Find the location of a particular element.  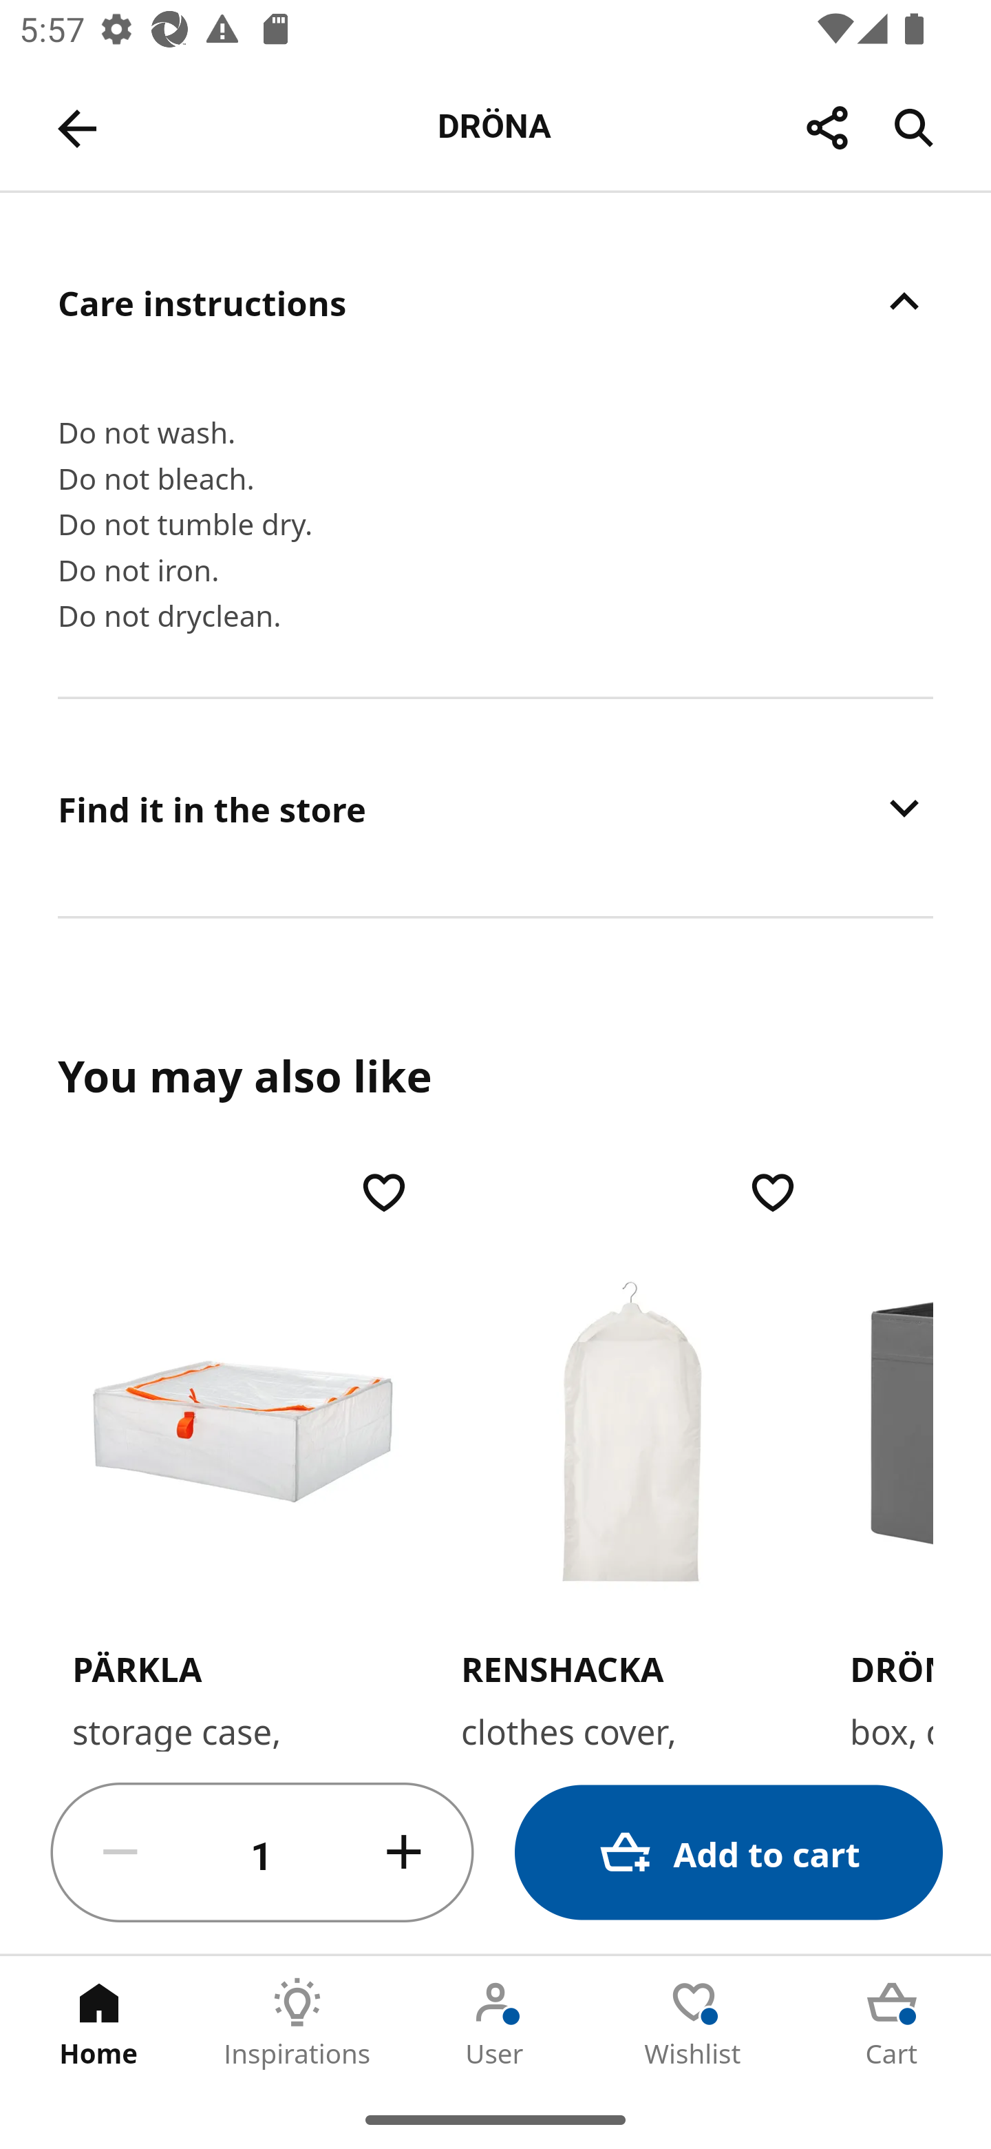

Cart
Tab 5 of 5 is located at coordinates (892, 2023).